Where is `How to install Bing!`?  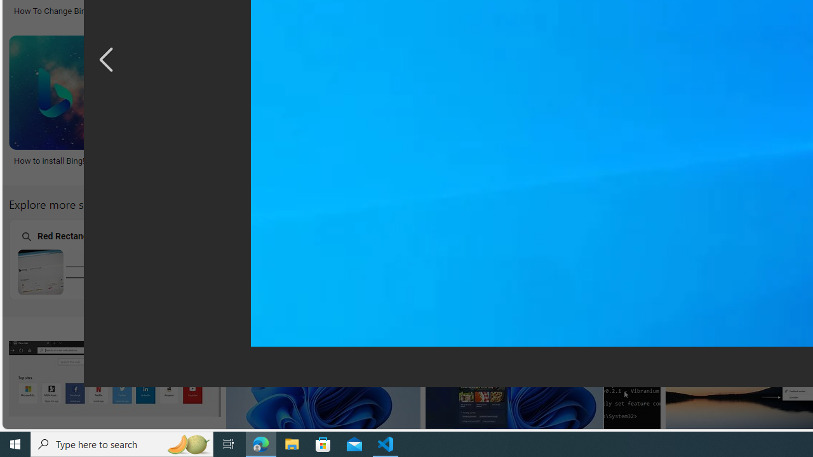 How to install Bing! is located at coordinates (103, 161).